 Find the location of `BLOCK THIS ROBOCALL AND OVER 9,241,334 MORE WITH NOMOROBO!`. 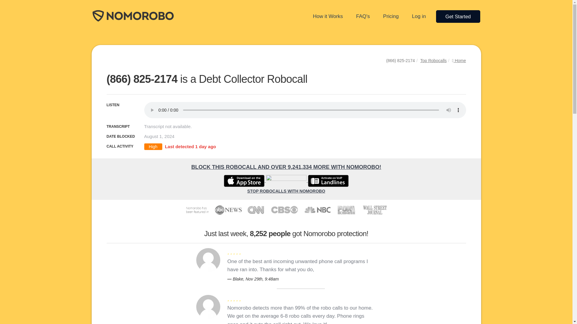

BLOCK THIS ROBOCALL AND OVER 9,241,334 MORE WITH NOMOROBO! is located at coordinates (286, 167).